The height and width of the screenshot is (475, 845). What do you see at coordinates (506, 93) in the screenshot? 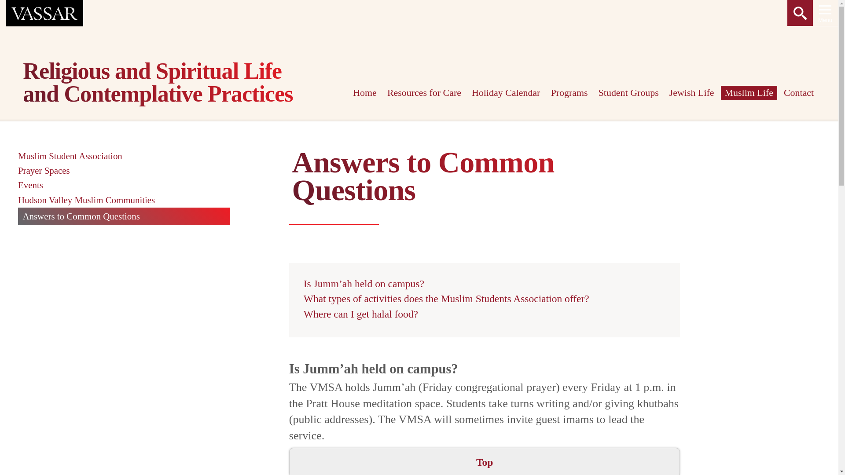
I see `Holiday Calendar` at bounding box center [506, 93].